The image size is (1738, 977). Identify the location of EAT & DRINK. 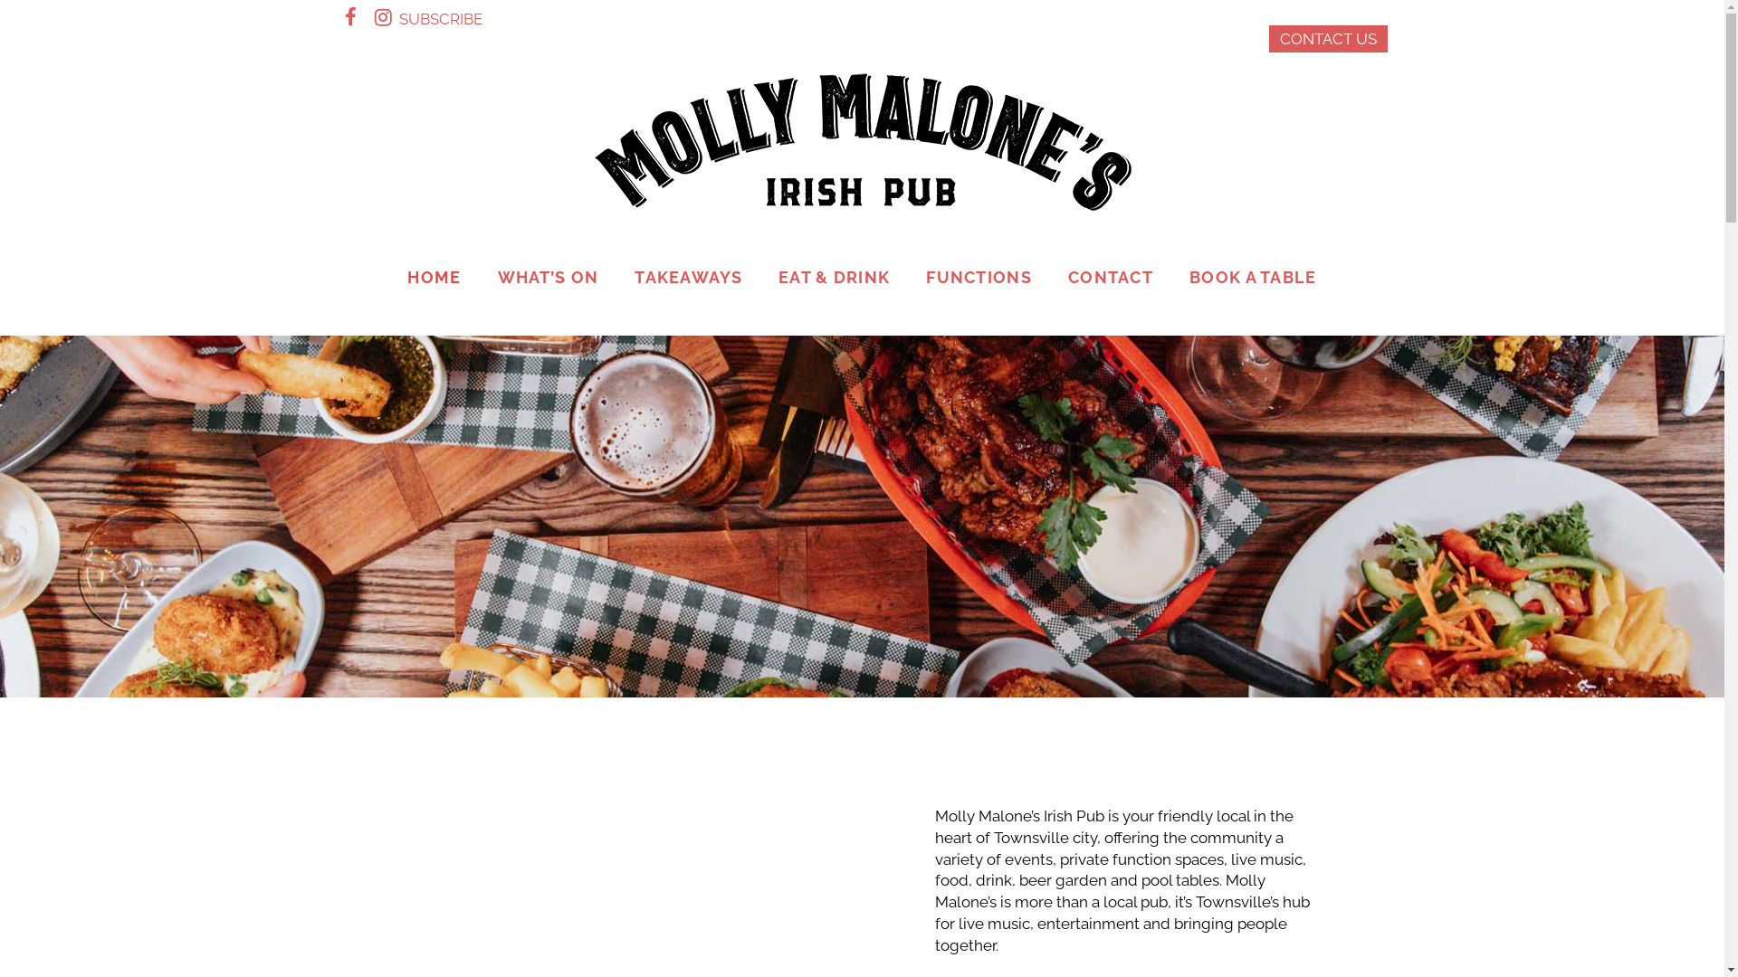
(835, 277).